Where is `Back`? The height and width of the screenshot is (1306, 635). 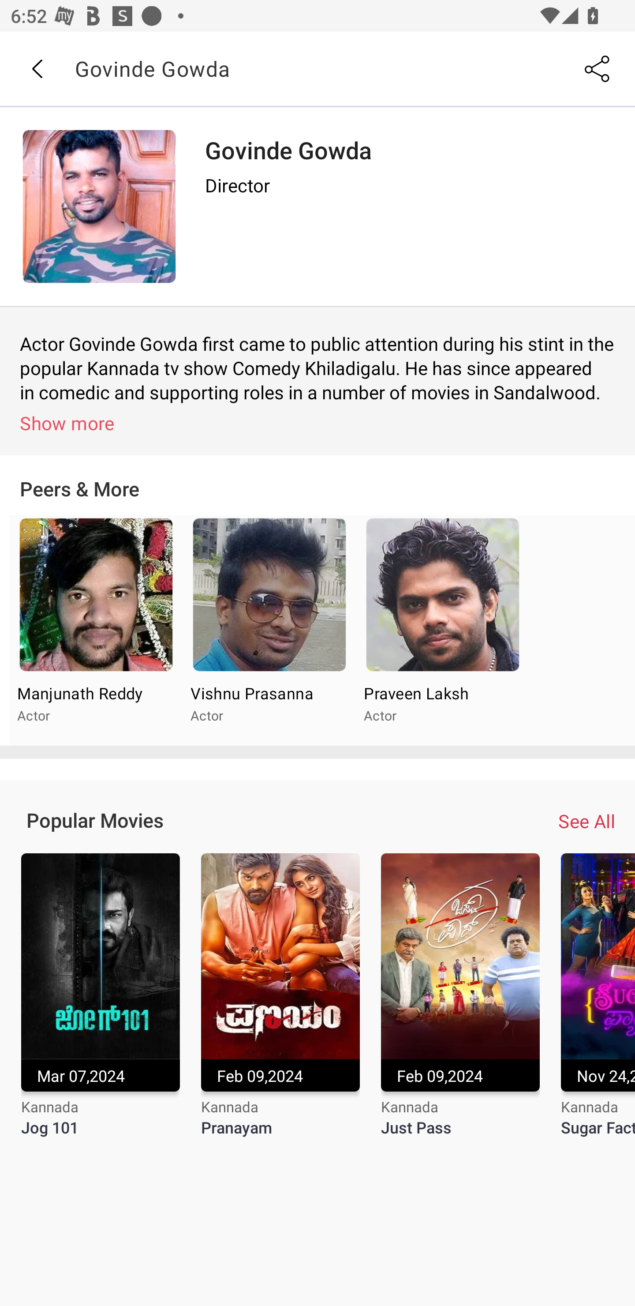
Back is located at coordinates (37, 69).